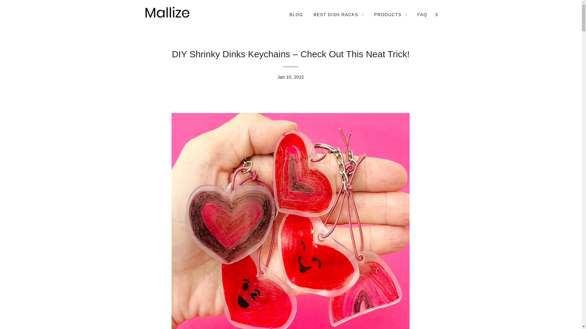 The width and height of the screenshot is (586, 329). What do you see at coordinates (338, 15) in the screenshot?
I see `BEST DISH RACKS` at bounding box center [338, 15].